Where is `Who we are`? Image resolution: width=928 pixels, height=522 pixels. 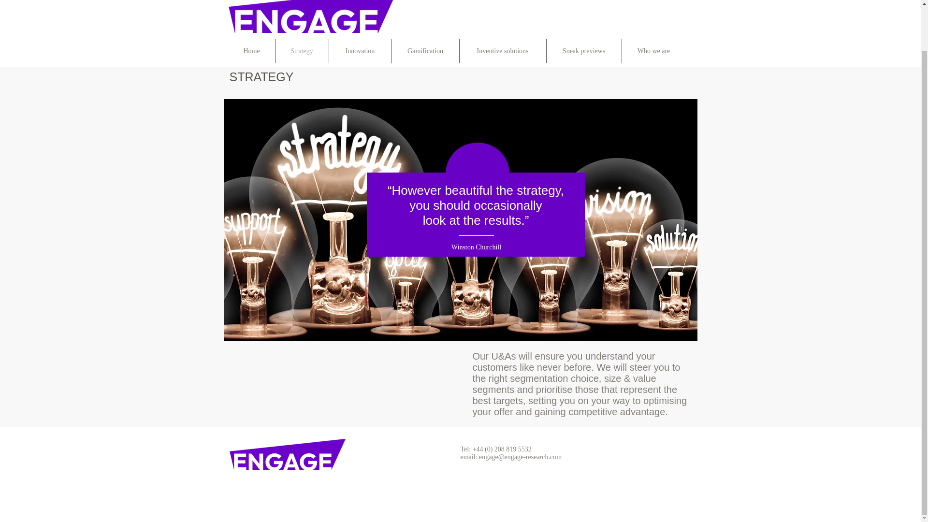 Who we are is located at coordinates (653, 51).